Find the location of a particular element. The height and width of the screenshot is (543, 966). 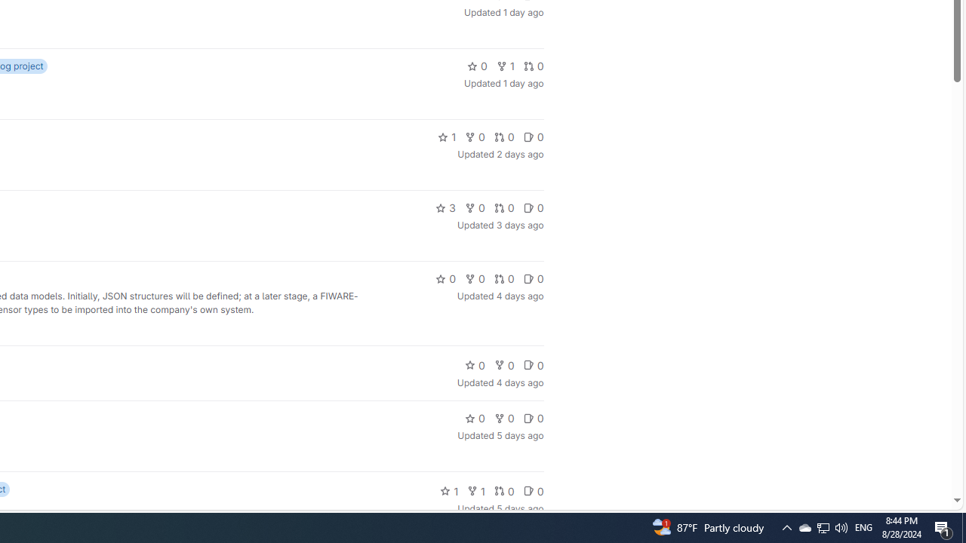

3 is located at coordinates (445, 208).